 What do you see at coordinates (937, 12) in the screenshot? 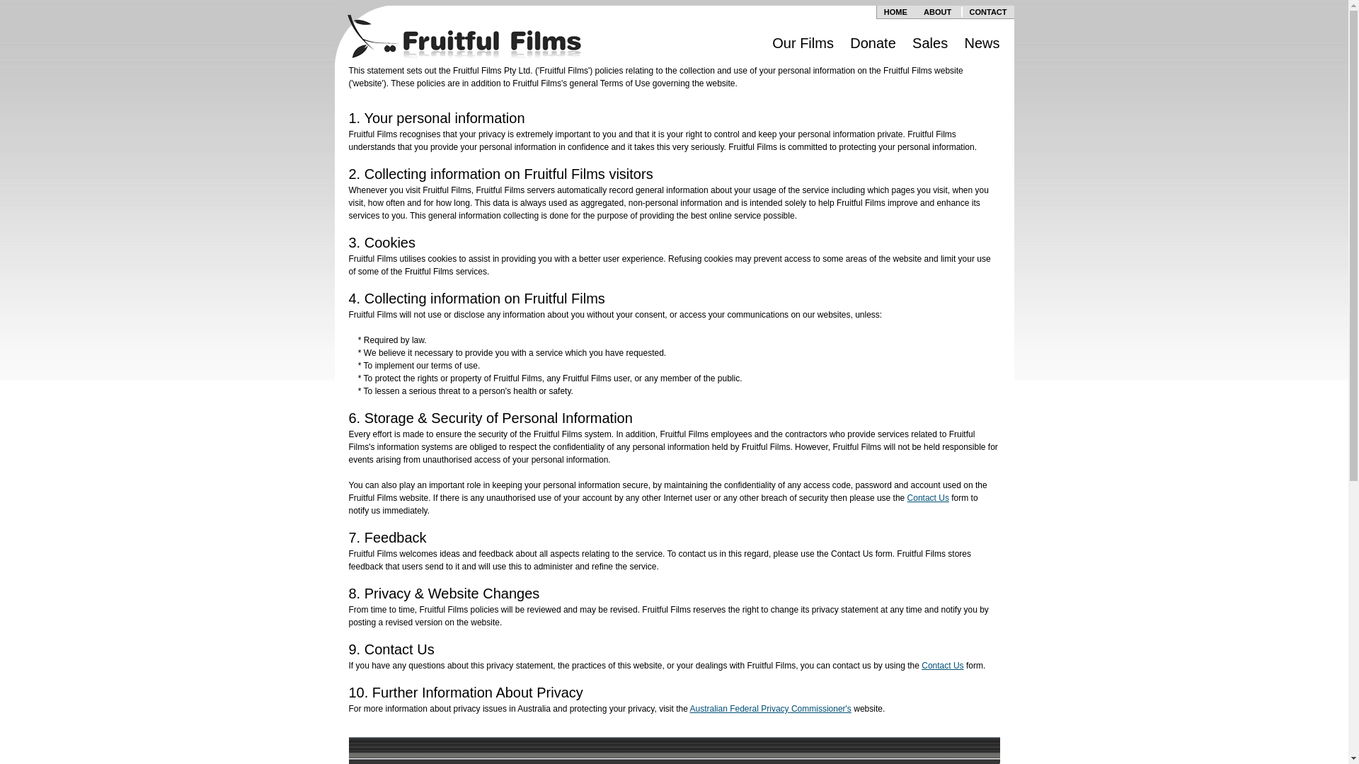
I see `ABOUT` at bounding box center [937, 12].